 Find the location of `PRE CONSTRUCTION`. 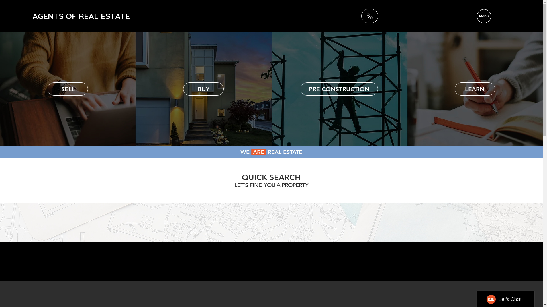

PRE CONSTRUCTION is located at coordinates (339, 89).